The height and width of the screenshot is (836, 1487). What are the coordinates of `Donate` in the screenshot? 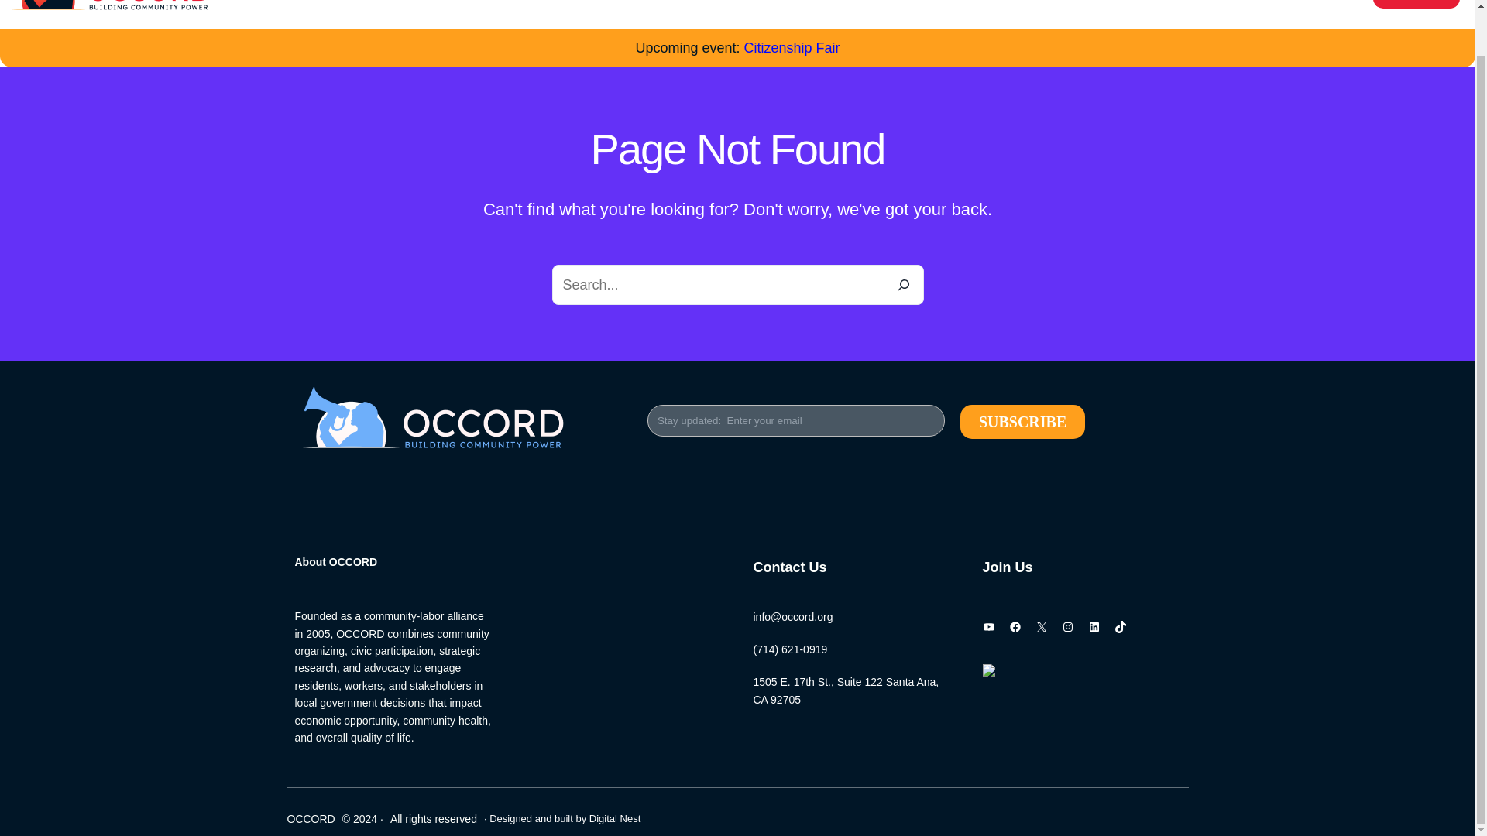 It's located at (1416, 4).